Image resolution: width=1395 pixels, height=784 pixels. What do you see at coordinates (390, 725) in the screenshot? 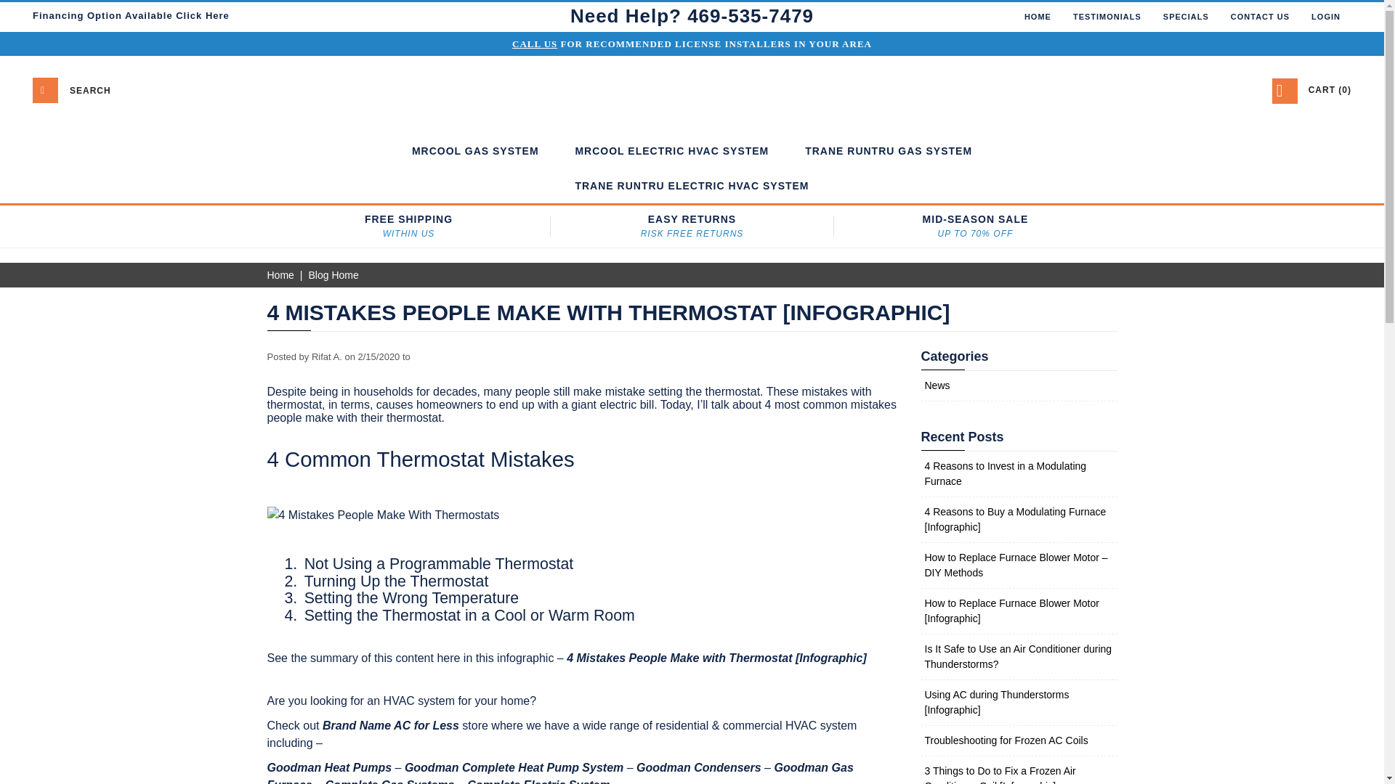
I see `Brand Name AC for Less` at bounding box center [390, 725].